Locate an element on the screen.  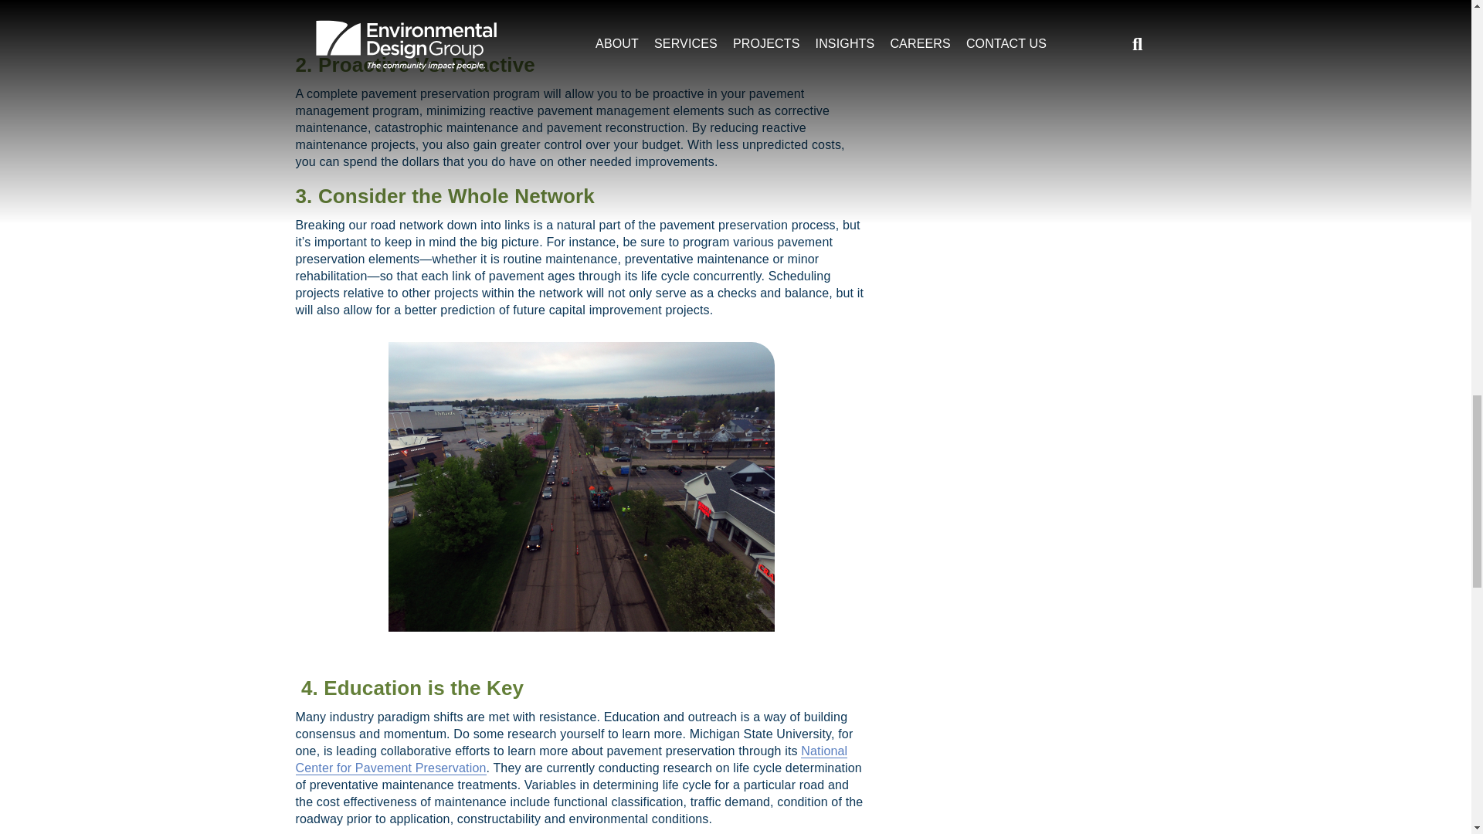
National Center for Pavement Preservation is located at coordinates (571, 760).